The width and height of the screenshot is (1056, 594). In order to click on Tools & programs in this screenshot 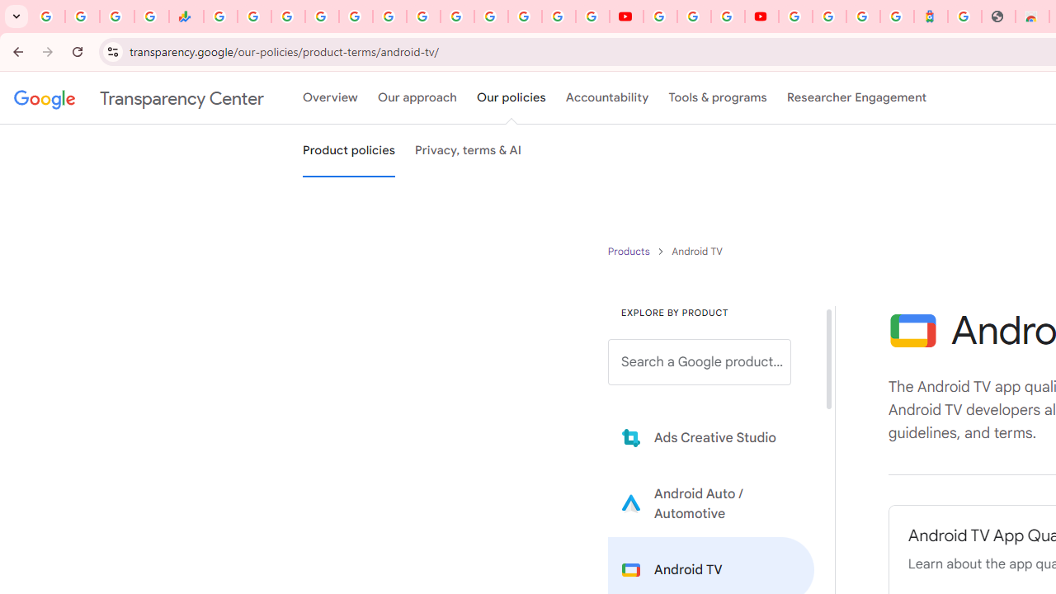, I will do `click(718, 98)`.